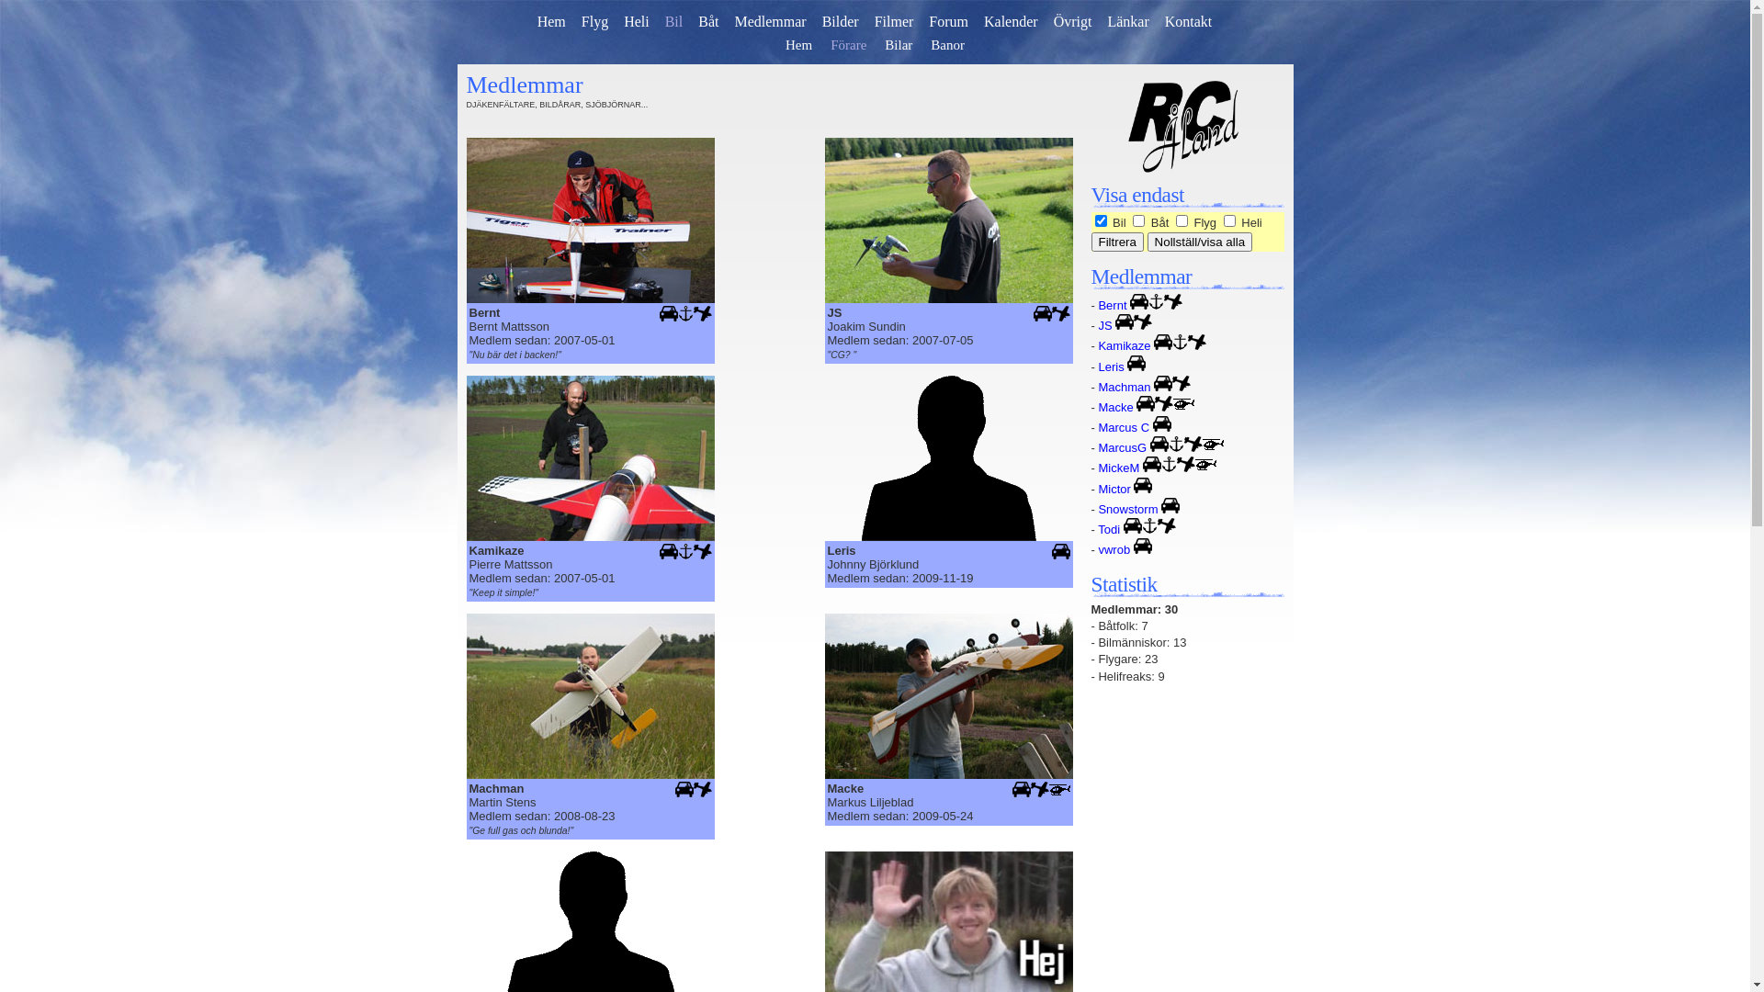 This screenshot has height=992, width=1764. What do you see at coordinates (1111, 367) in the screenshot?
I see `Leris` at bounding box center [1111, 367].